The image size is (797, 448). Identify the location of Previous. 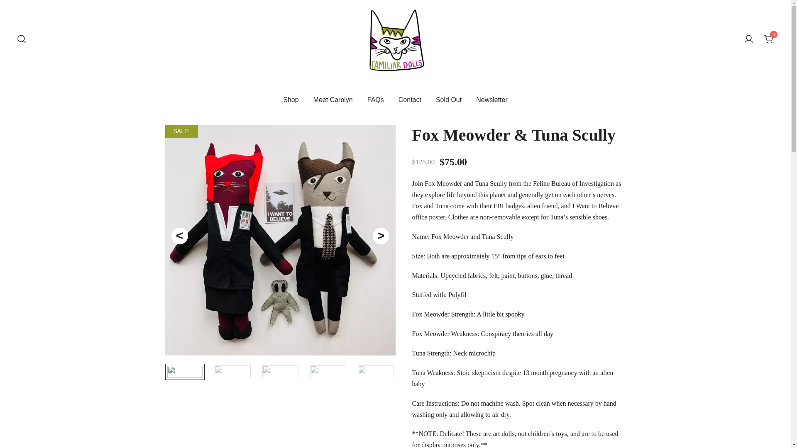
(179, 236).